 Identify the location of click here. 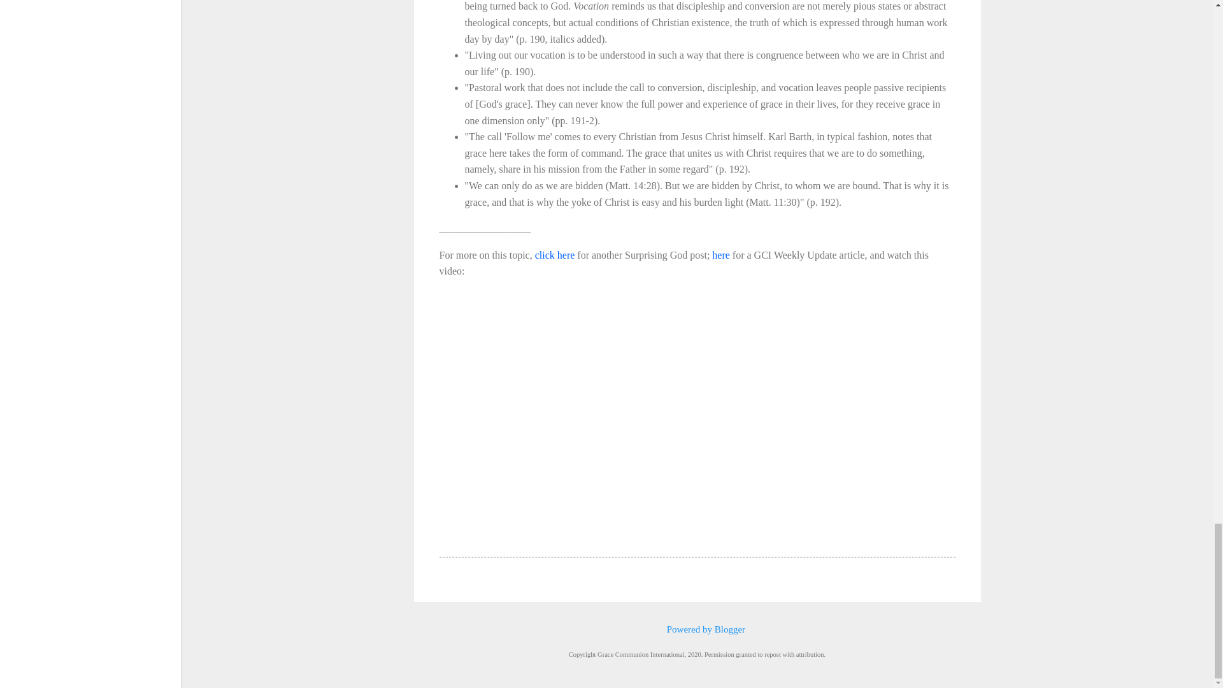
(555, 255).